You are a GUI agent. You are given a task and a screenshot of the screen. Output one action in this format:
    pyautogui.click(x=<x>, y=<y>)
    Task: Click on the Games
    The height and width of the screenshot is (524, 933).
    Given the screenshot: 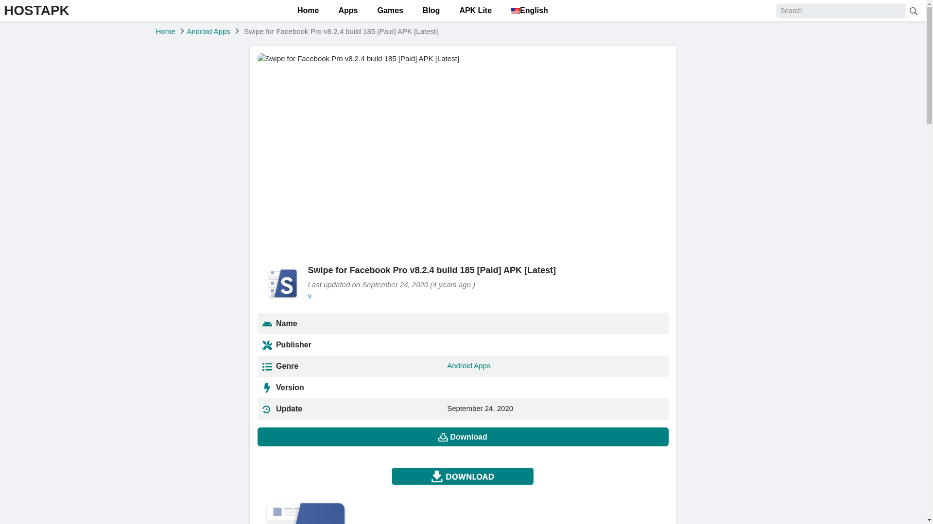 What is the action you would take?
    pyautogui.click(x=390, y=11)
    